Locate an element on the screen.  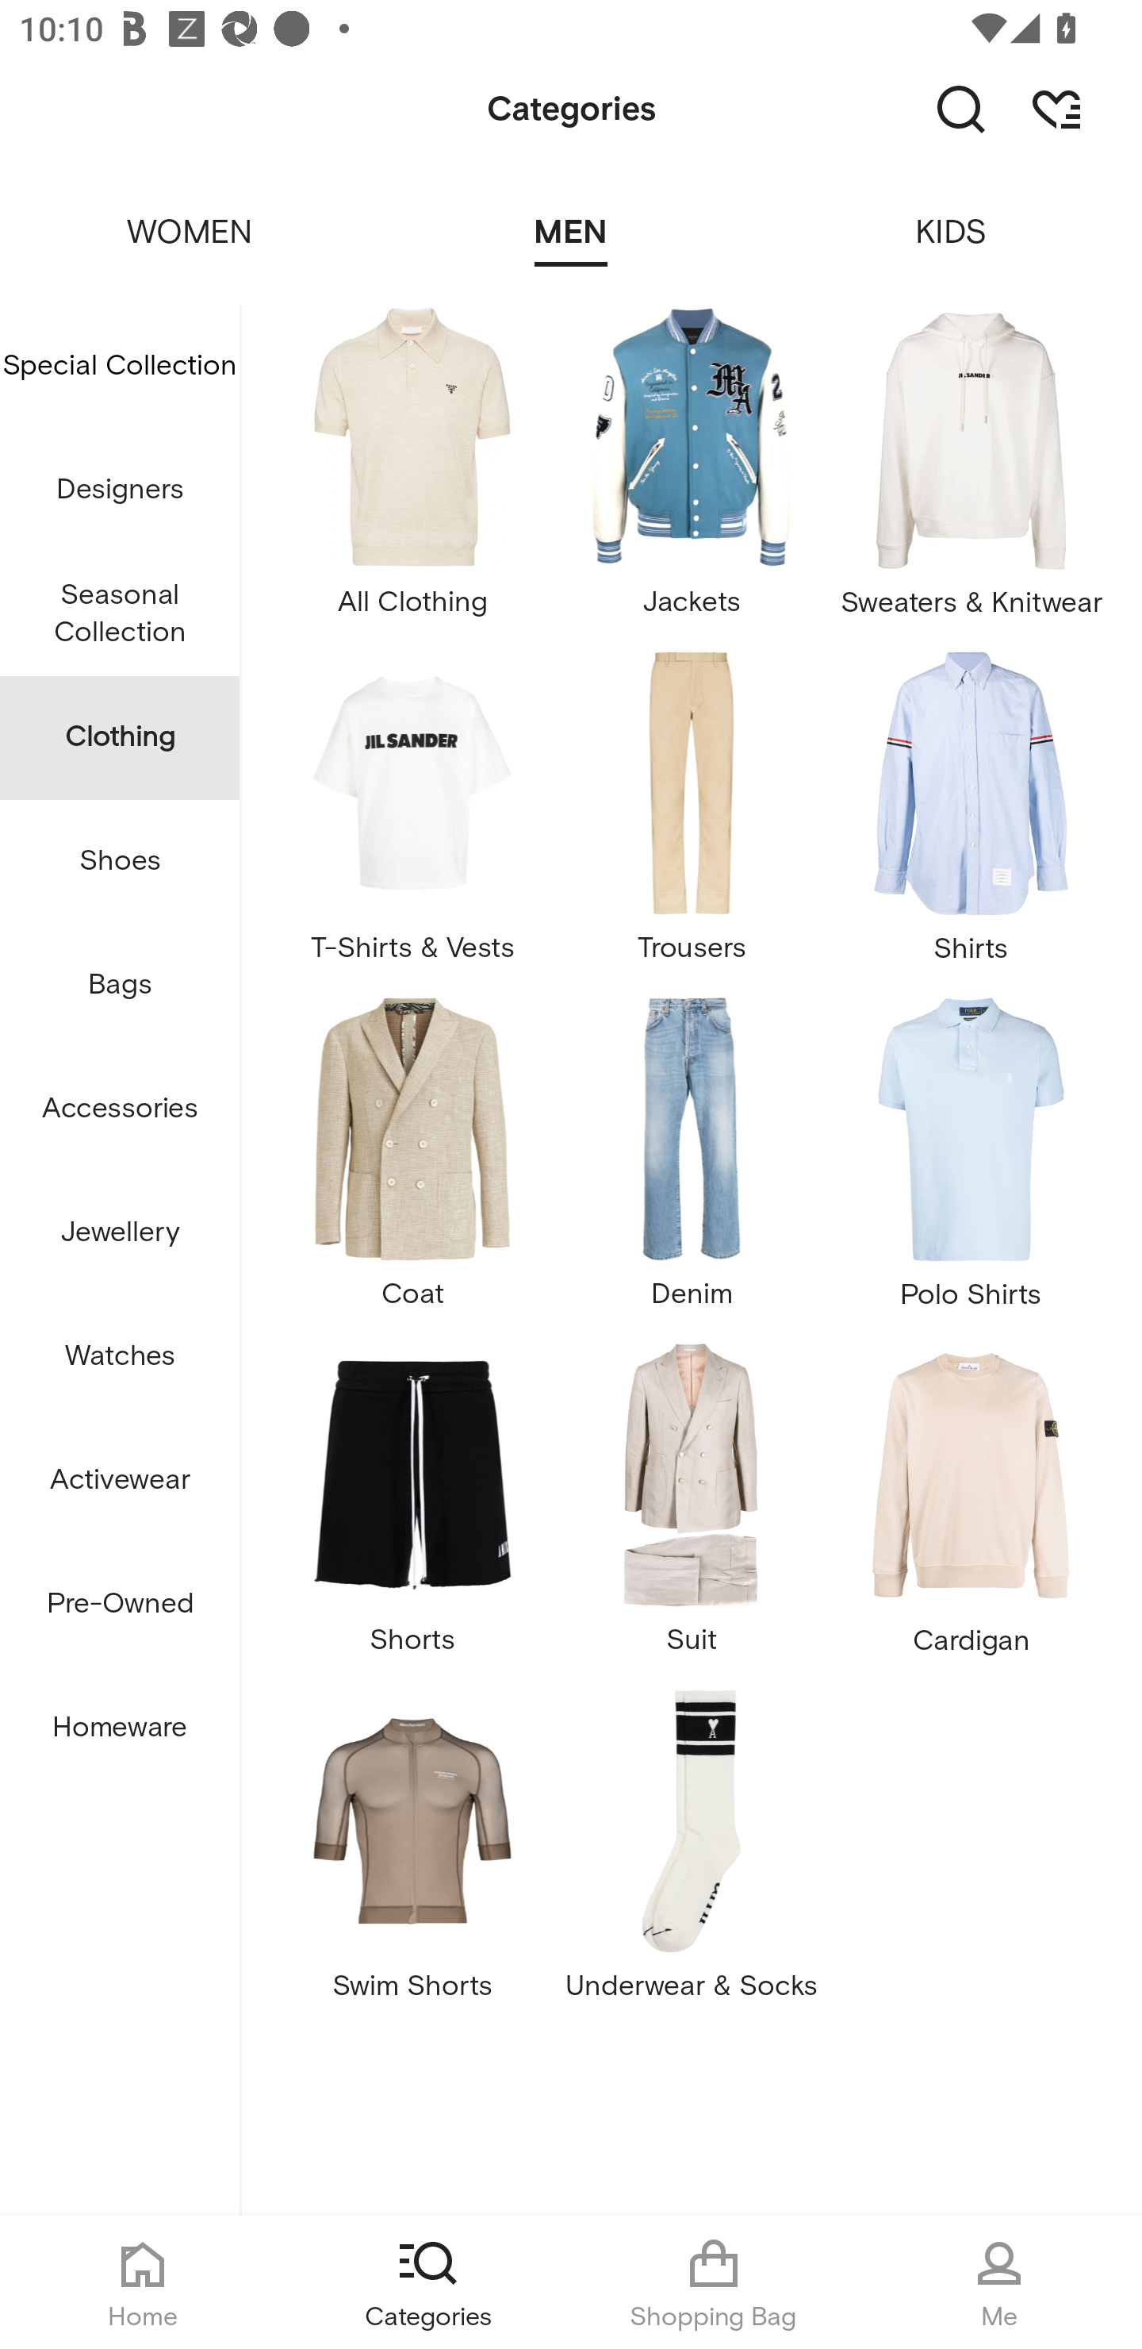
Special Collection is located at coordinates (120, 366).